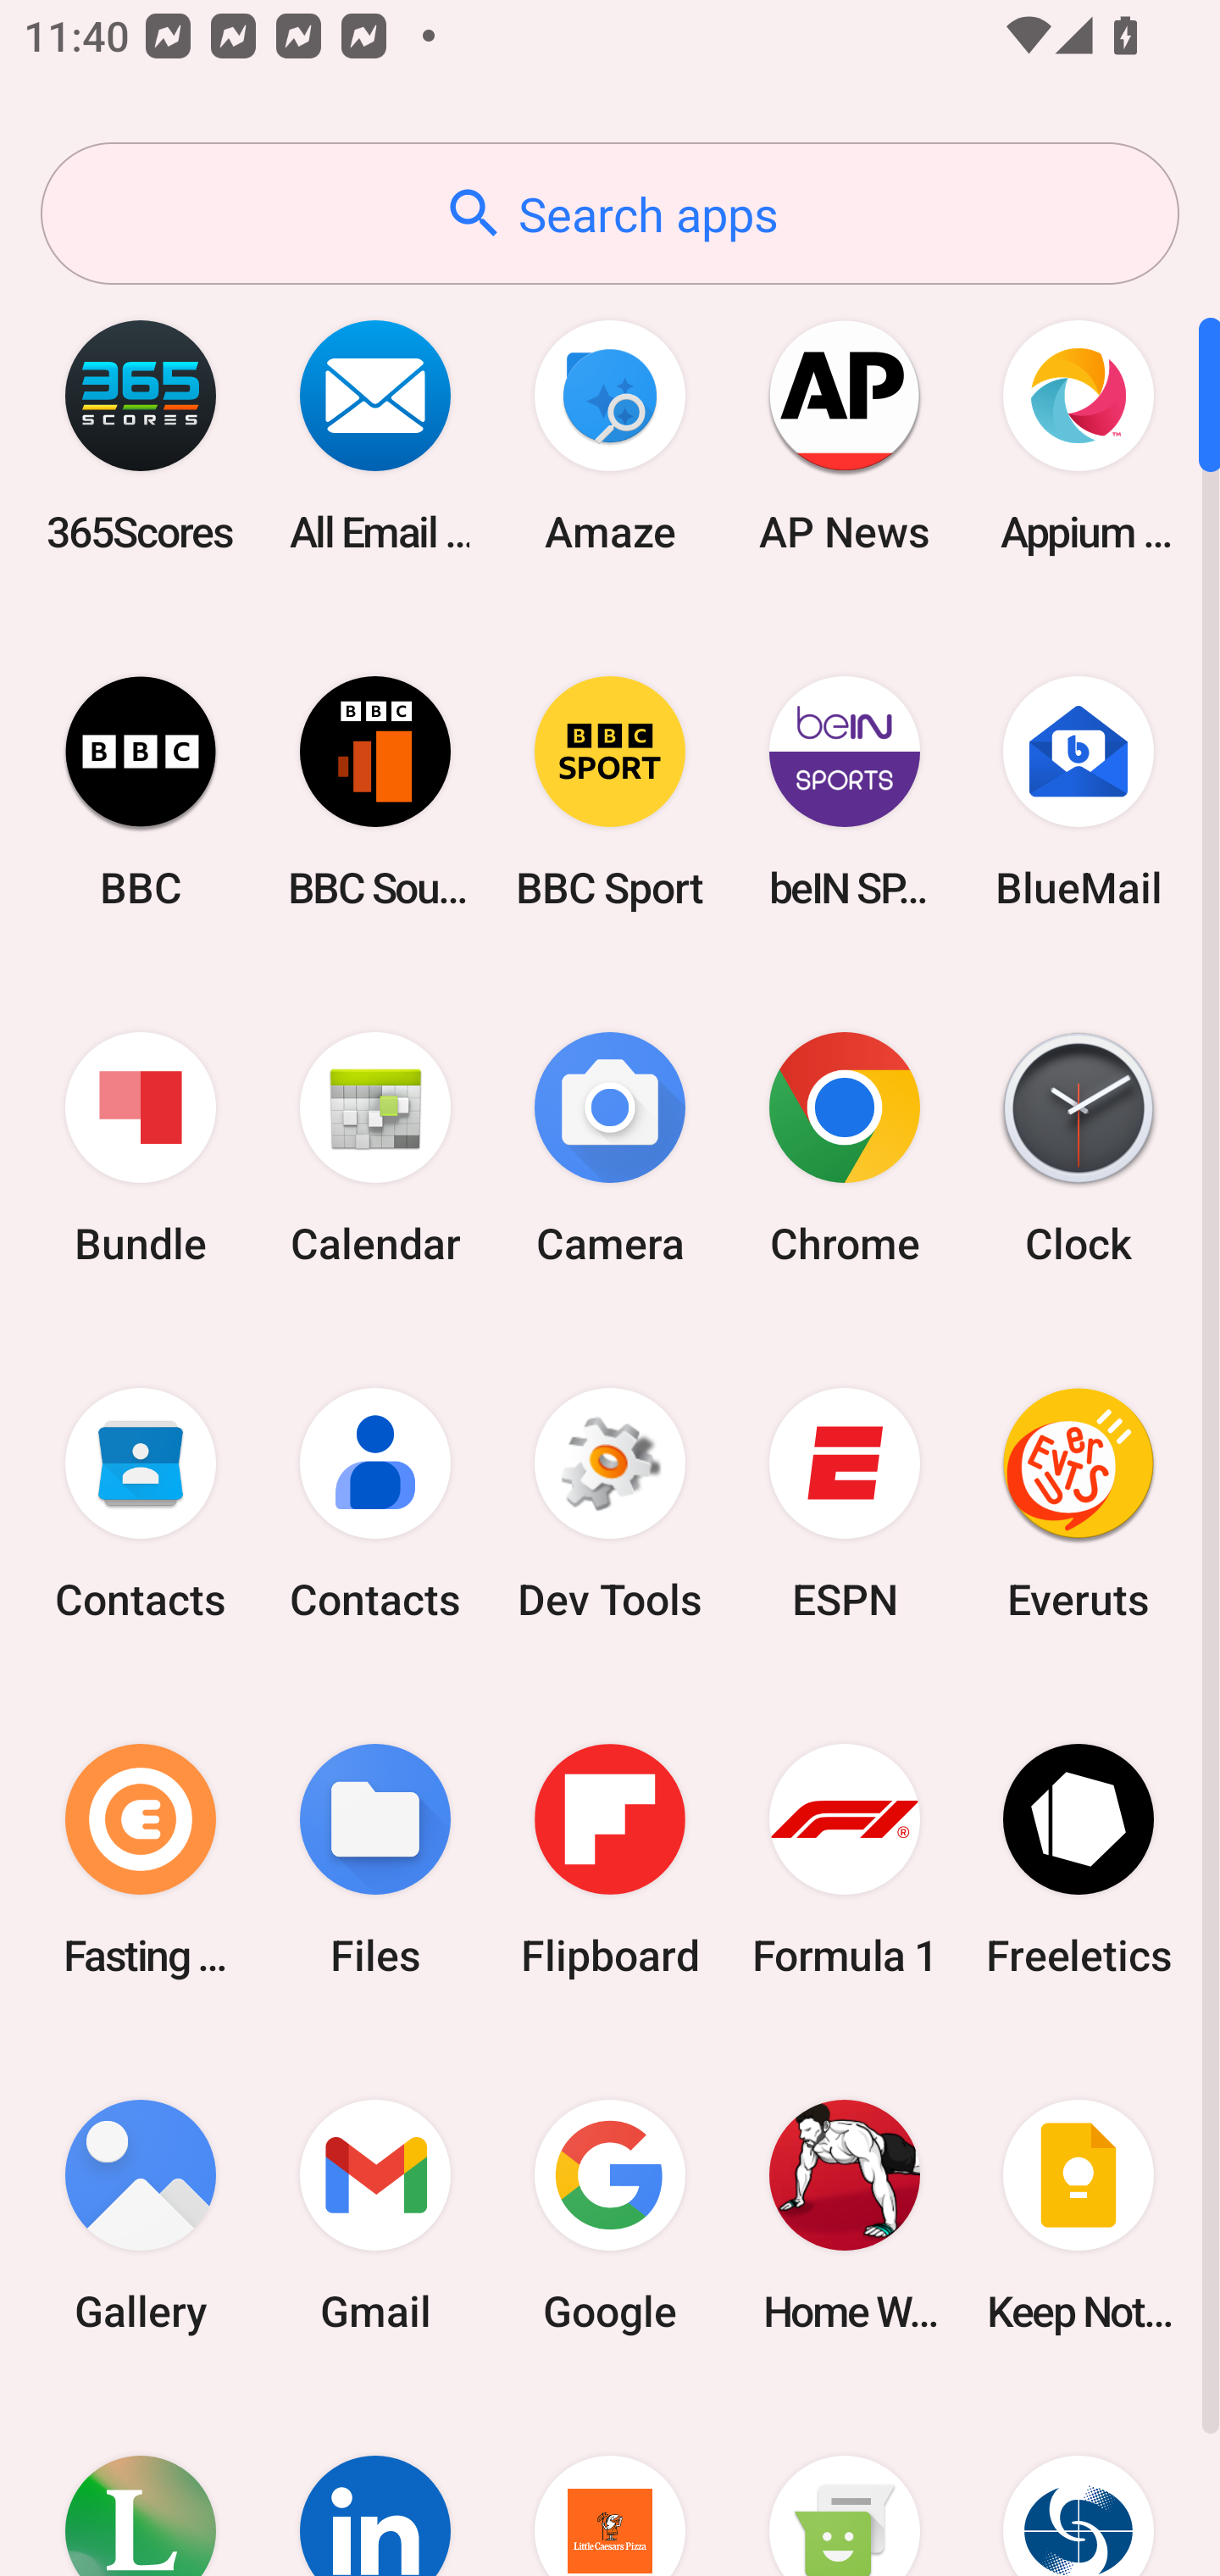 The image size is (1220, 2576). What do you see at coordinates (141, 1859) in the screenshot?
I see `Fasting Coach` at bounding box center [141, 1859].